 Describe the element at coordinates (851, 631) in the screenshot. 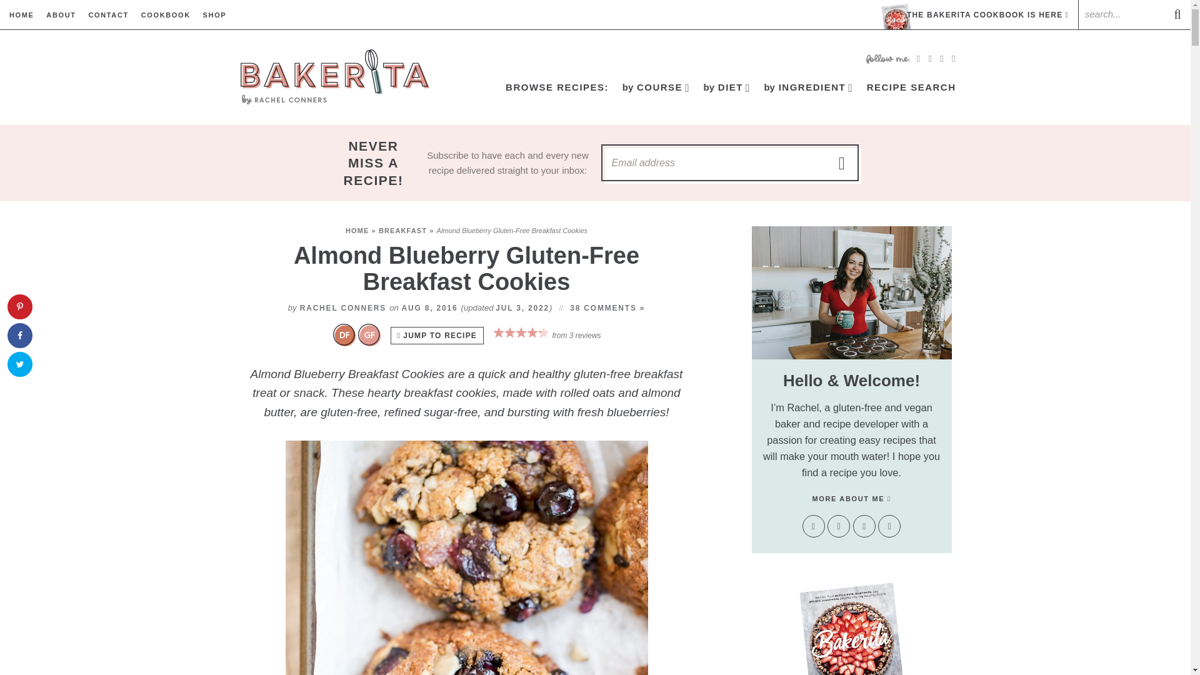

I see `Buy Now` at that location.